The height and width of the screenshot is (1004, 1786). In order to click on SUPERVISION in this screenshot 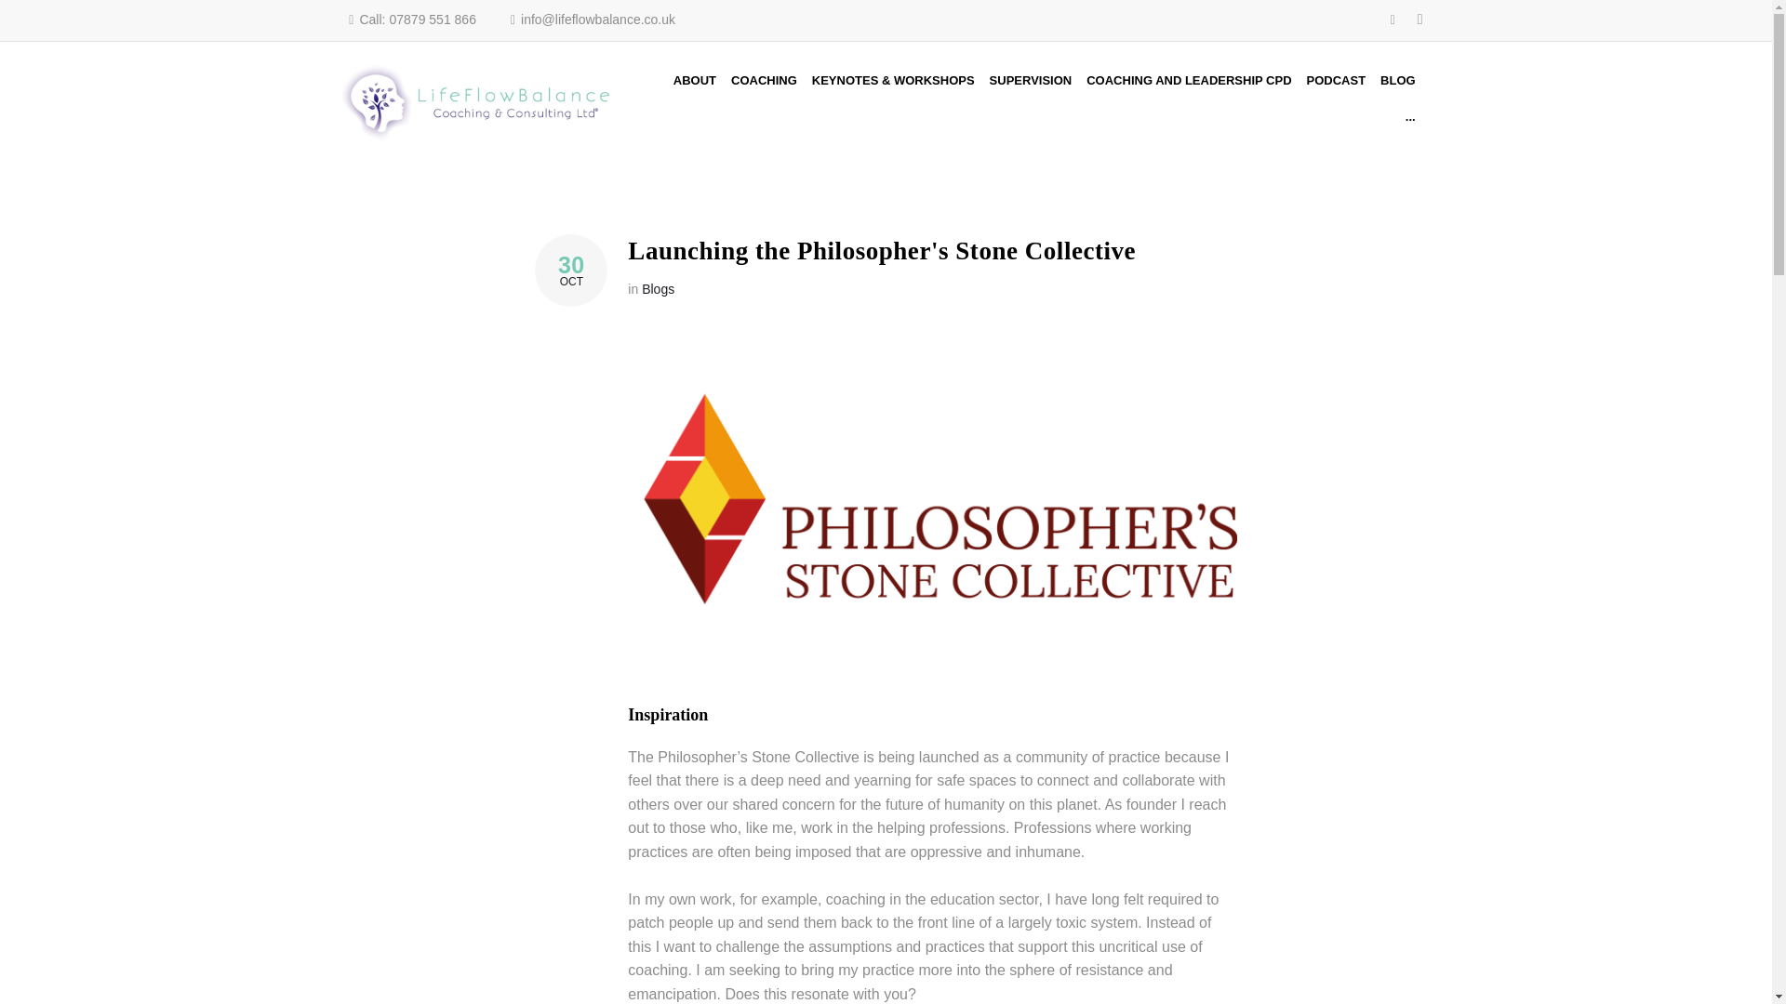, I will do `click(570, 270)`.